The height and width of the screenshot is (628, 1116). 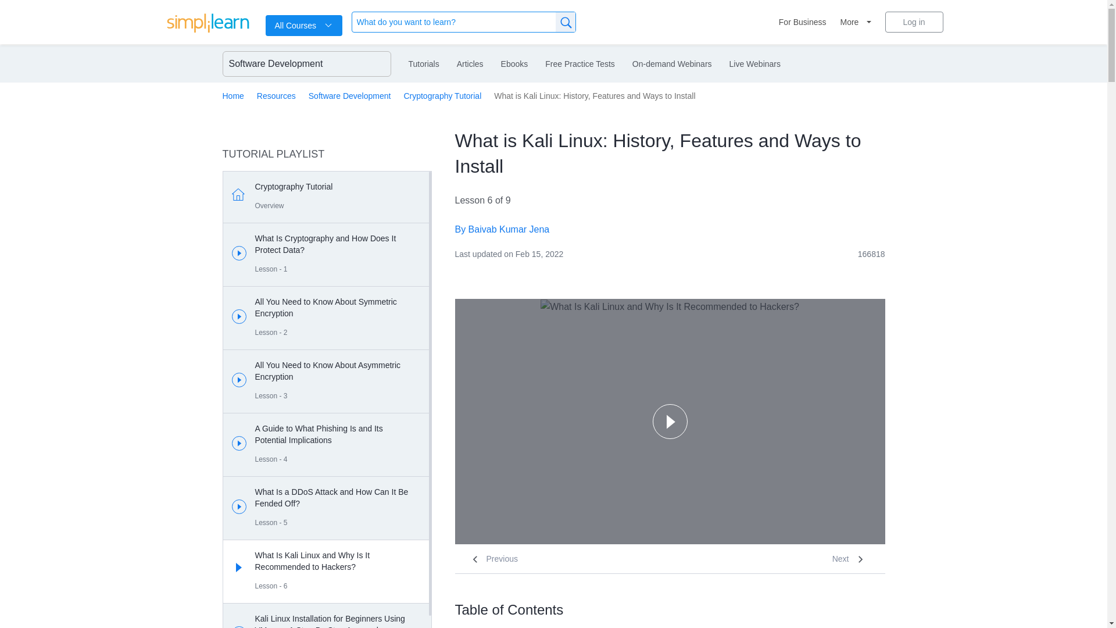 What do you see at coordinates (208, 22) in the screenshot?
I see `Simplilearn - Online Certification Training Course Provider` at bounding box center [208, 22].